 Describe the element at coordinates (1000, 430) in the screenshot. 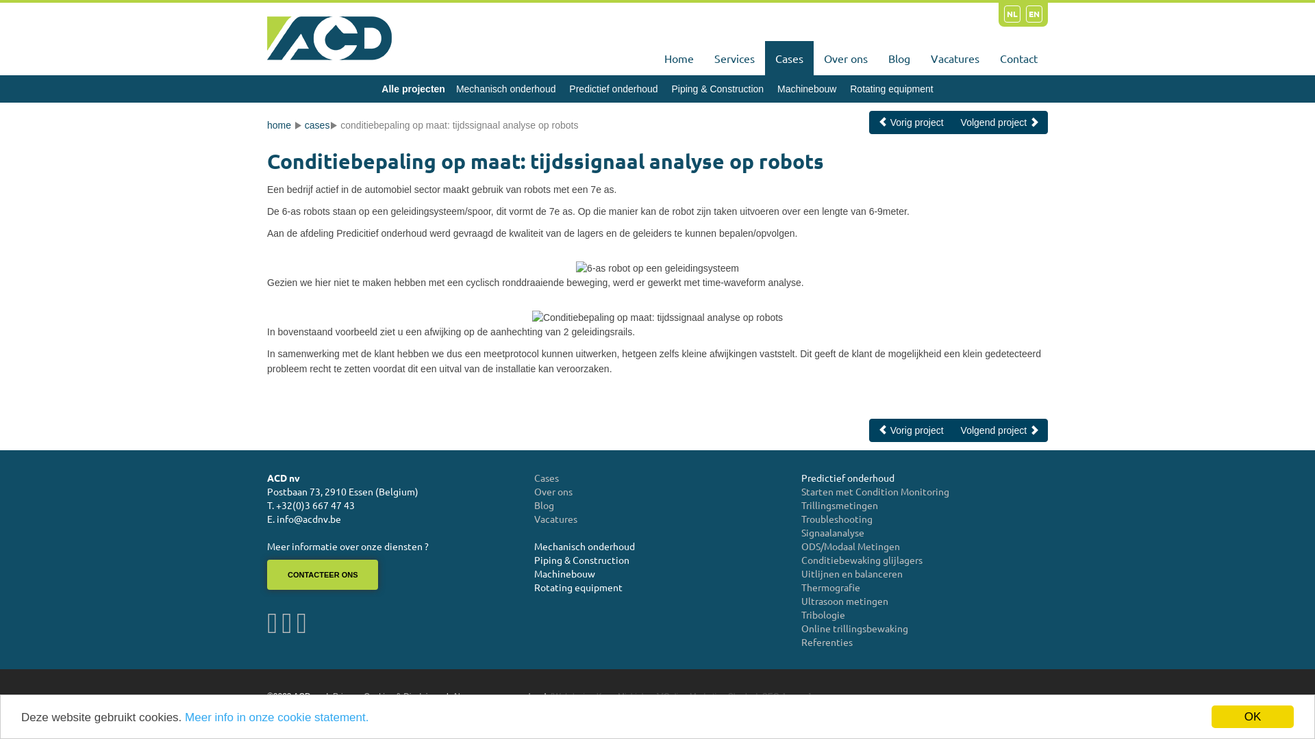

I see `Volgend project` at that location.